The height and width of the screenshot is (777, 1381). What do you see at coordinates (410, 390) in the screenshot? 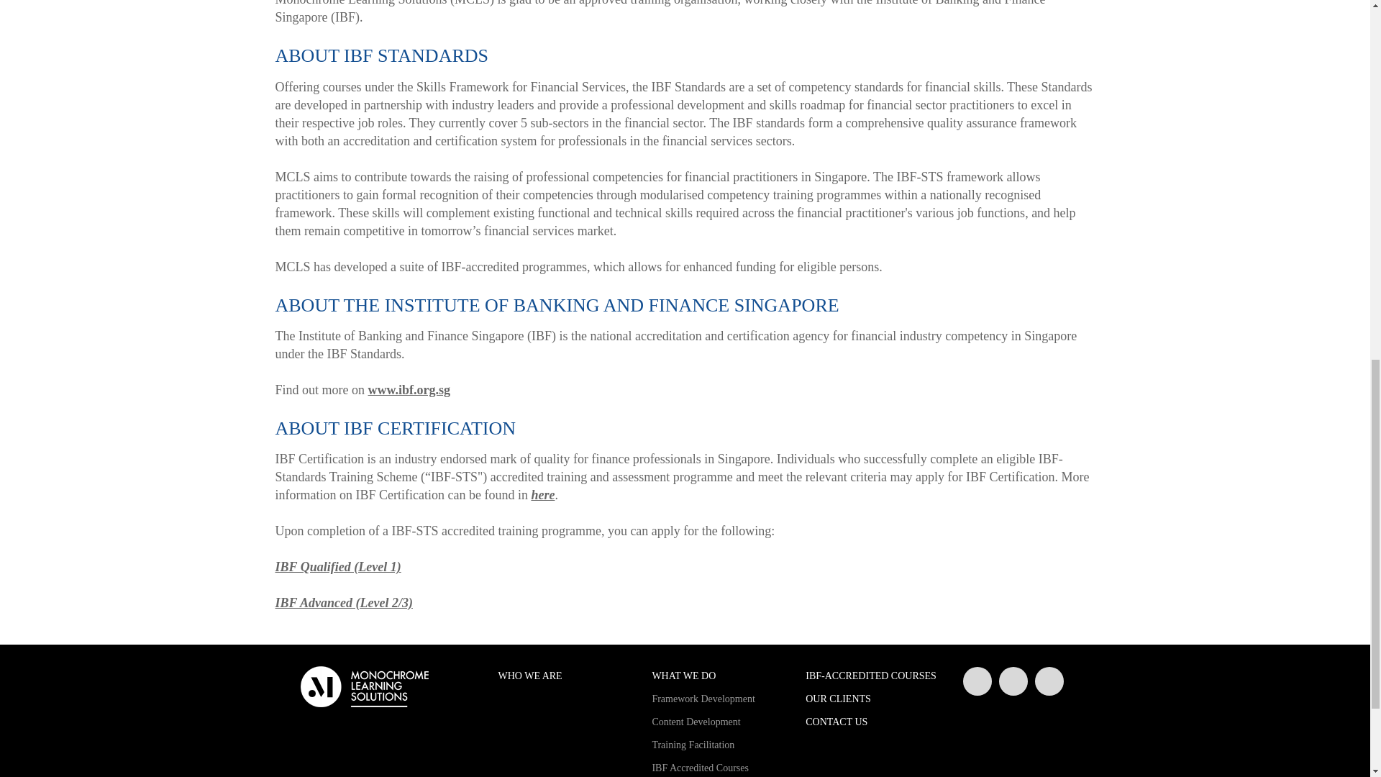
I see `www.ibf.org.sg` at bounding box center [410, 390].